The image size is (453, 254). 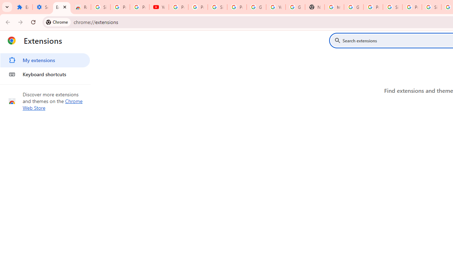 I want to click on AutomationID: sectionMenu, so click(x=45, y=66).